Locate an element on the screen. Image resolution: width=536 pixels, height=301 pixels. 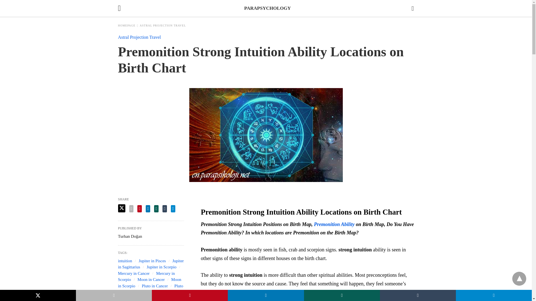
Moon in Cancer is located at coordinates (151, 279).